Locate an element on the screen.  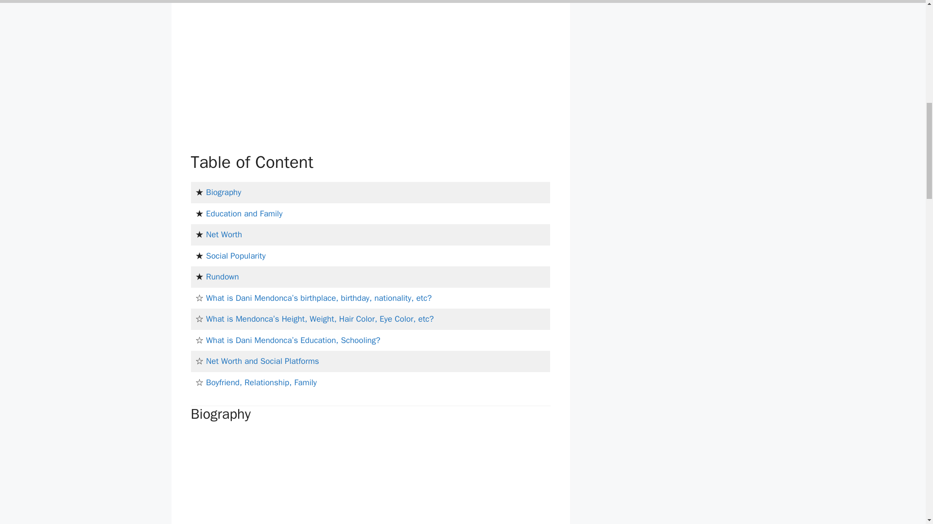
Social Popularity is located at coordinates (236, 256).